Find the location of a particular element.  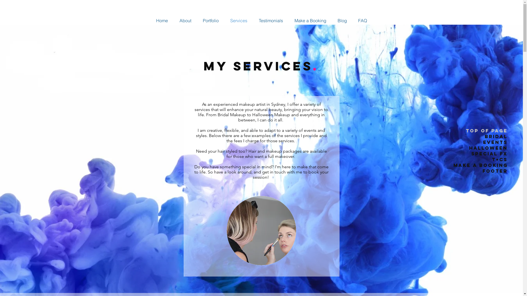

About is located at coordinates (185, 21).